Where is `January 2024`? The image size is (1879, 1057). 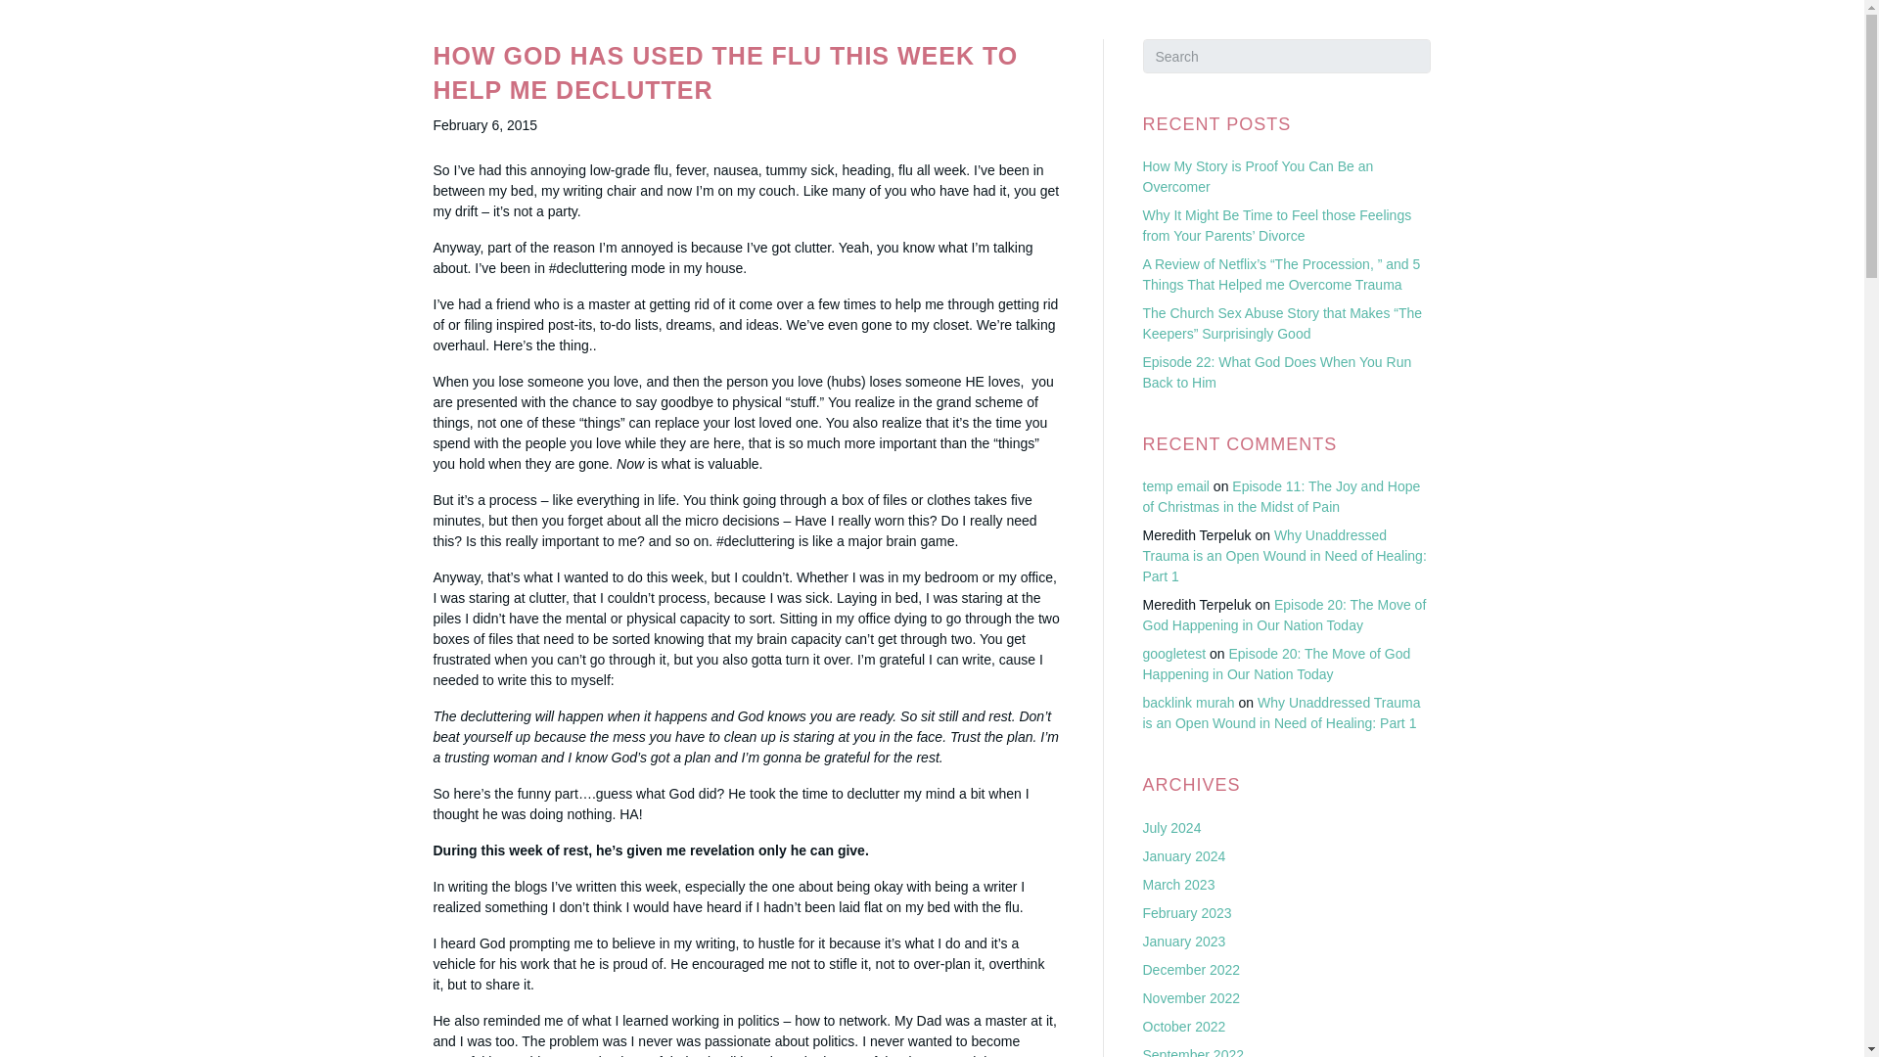
January 2024 is located at coordinates (1184, 856).